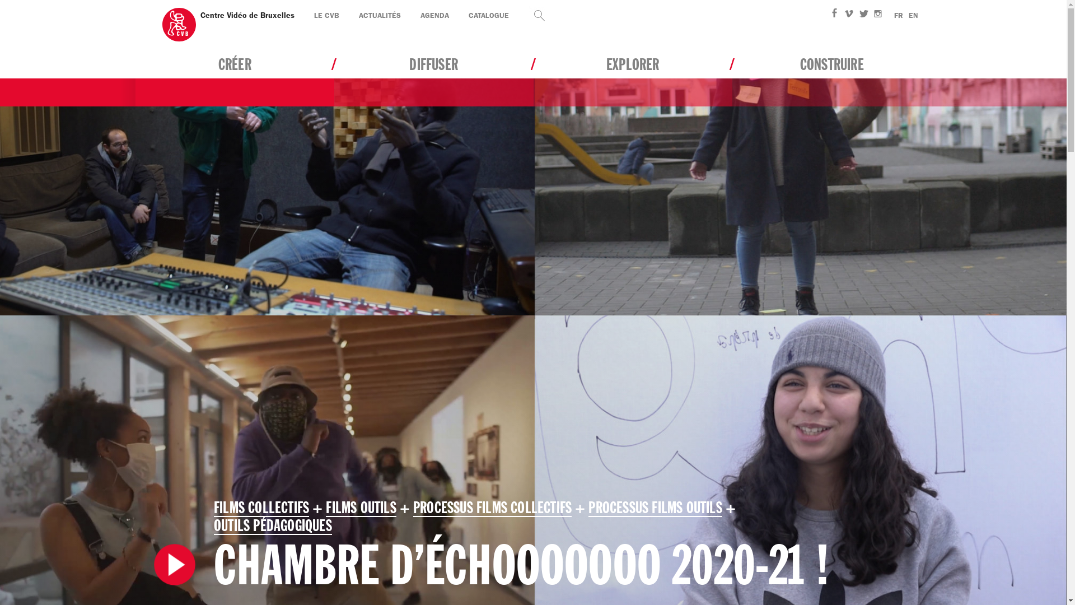 This screenshot has height=605, width=1075. What do you see at coordinates (648, 16) in the screenshot?
I see `Rechercher` at bounding box center [648, 16].